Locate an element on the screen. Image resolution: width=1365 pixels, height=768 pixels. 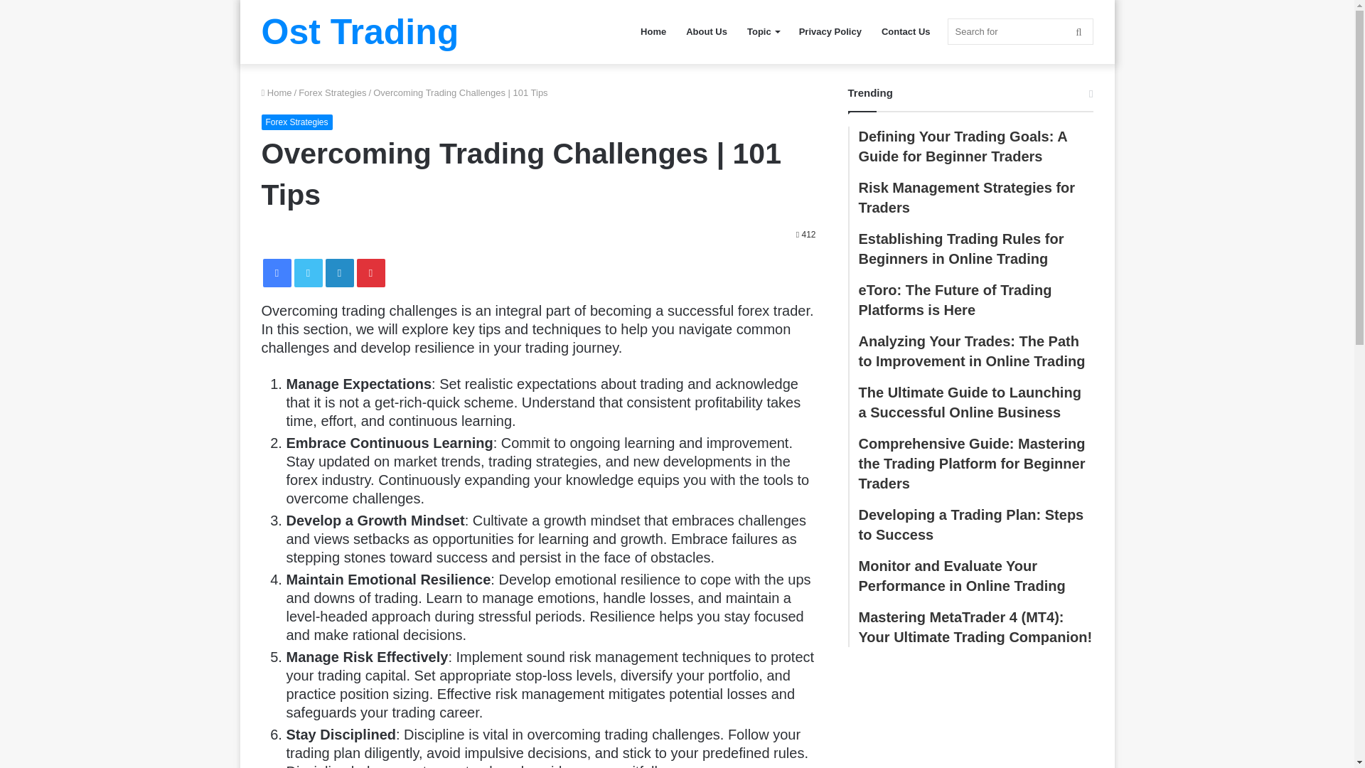
Home is located at coordinates (277, 92).